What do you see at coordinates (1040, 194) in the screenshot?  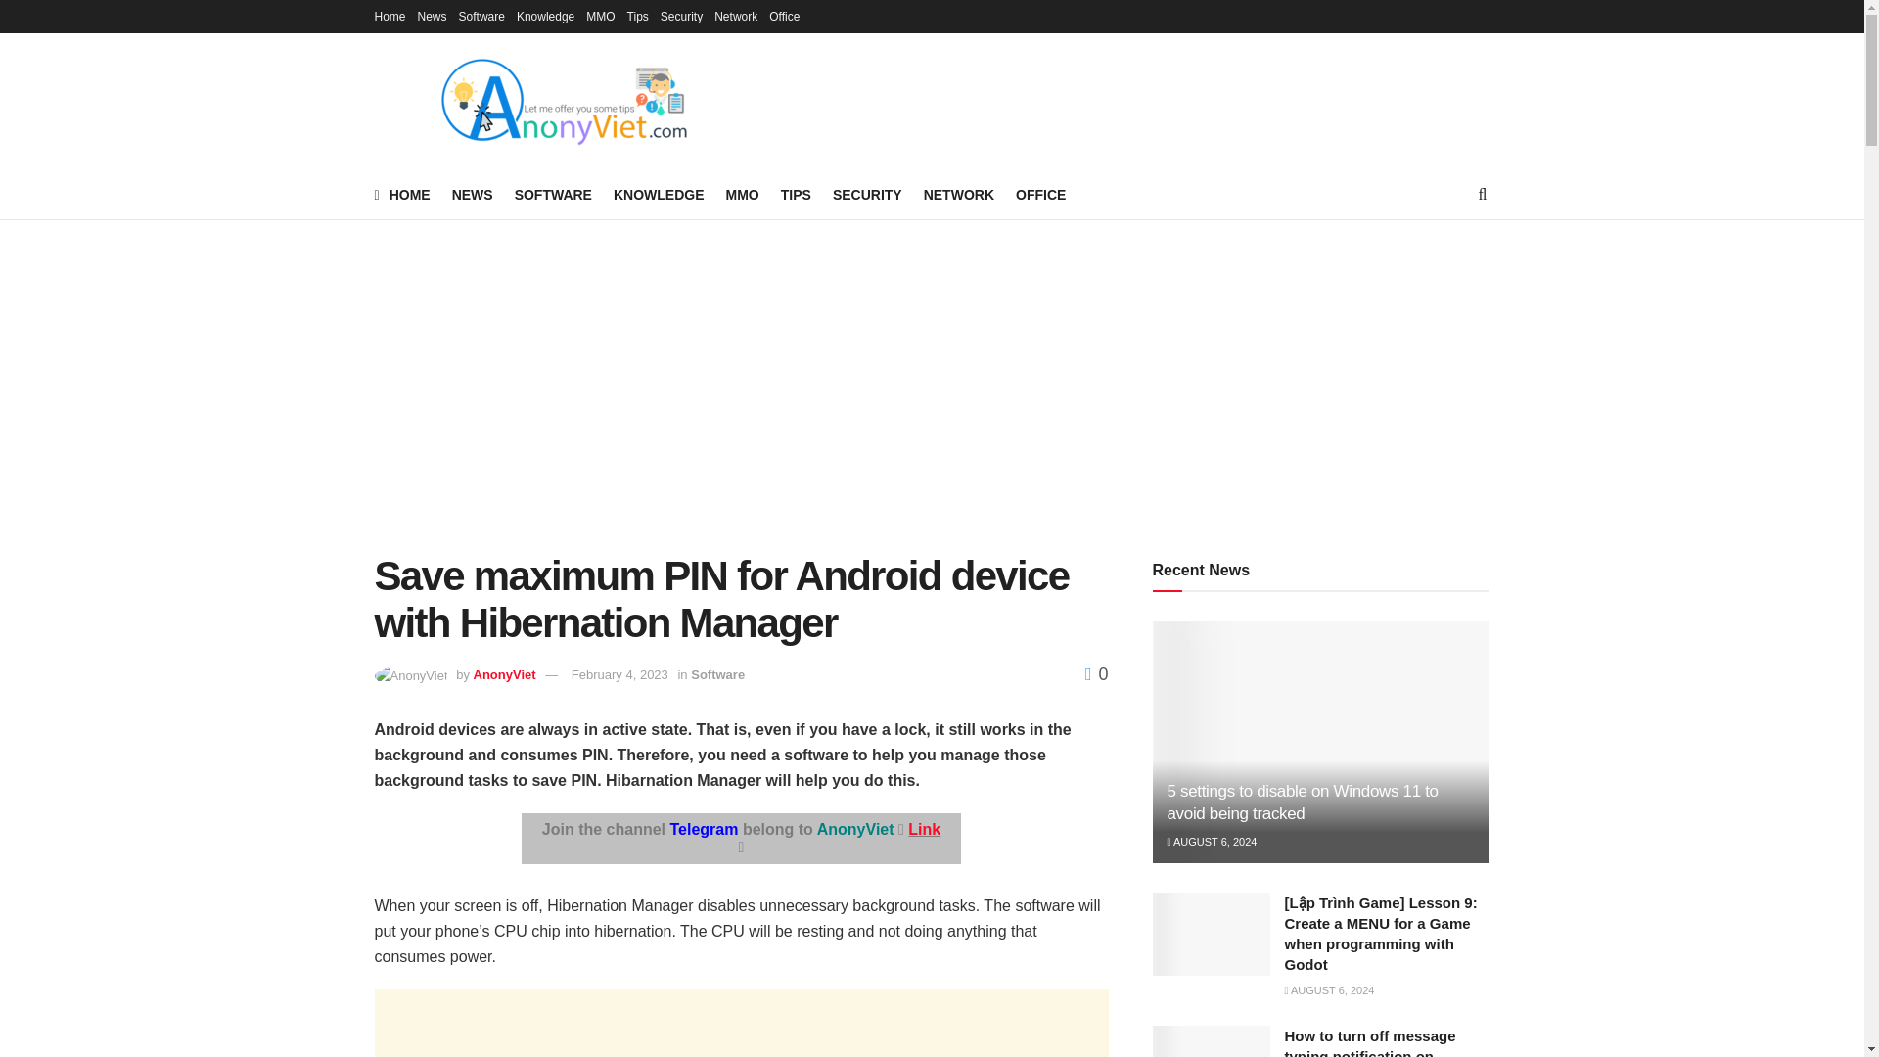 I see `OFFICE` at bounding box center [1040, 194].